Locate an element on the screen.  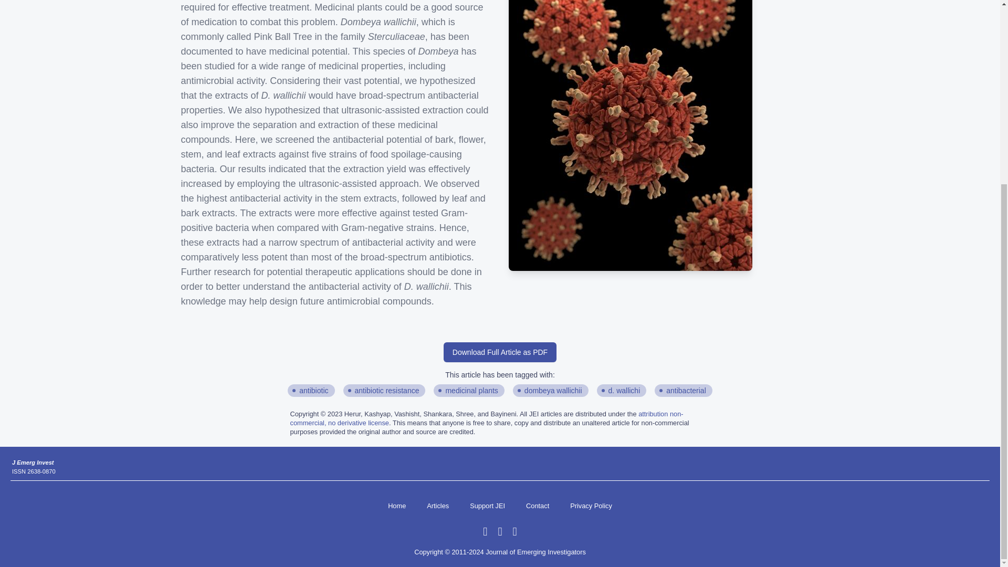
dombeya wallichii is located at coordinates (553, 391).